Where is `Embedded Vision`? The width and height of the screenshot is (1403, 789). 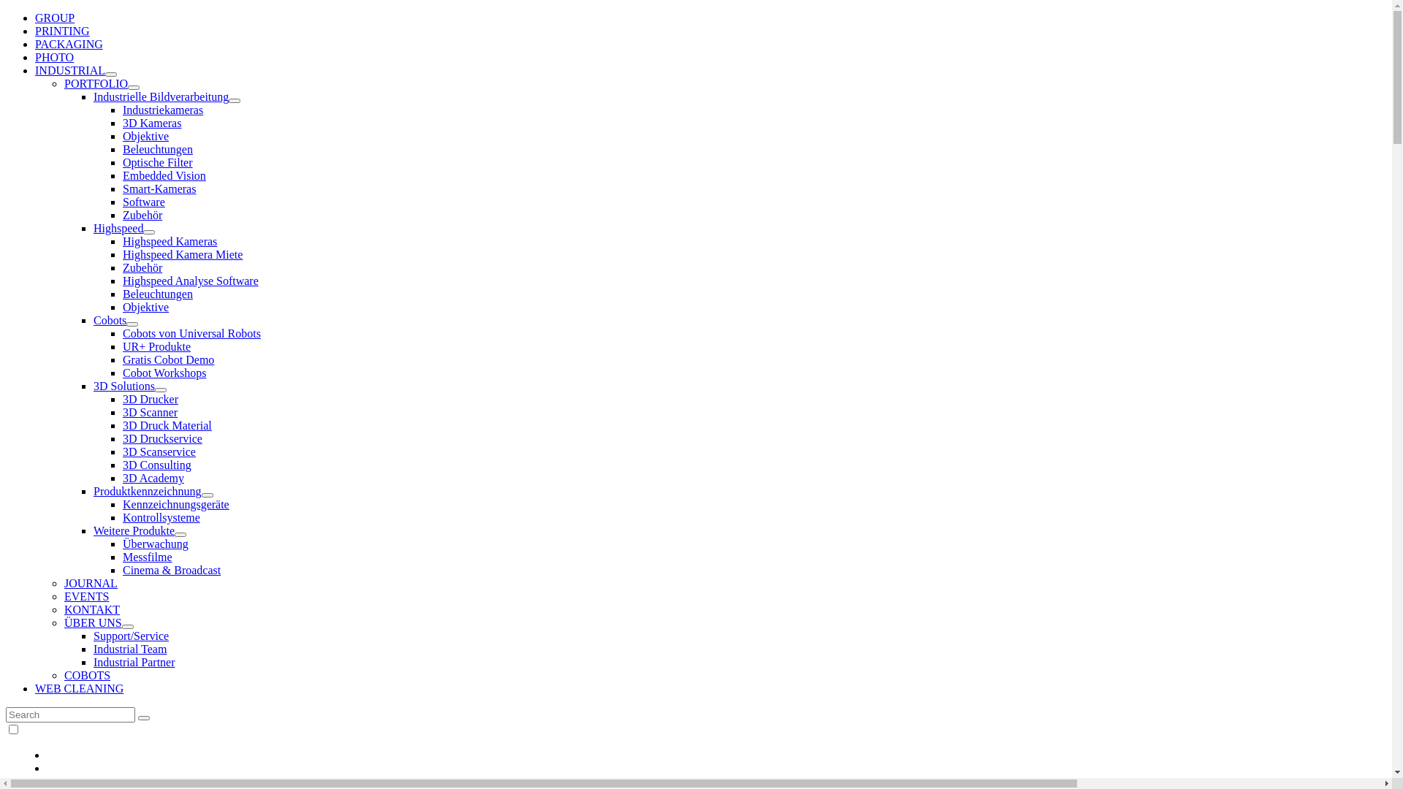 Embedded Vision is located at coordinates (164, 175).